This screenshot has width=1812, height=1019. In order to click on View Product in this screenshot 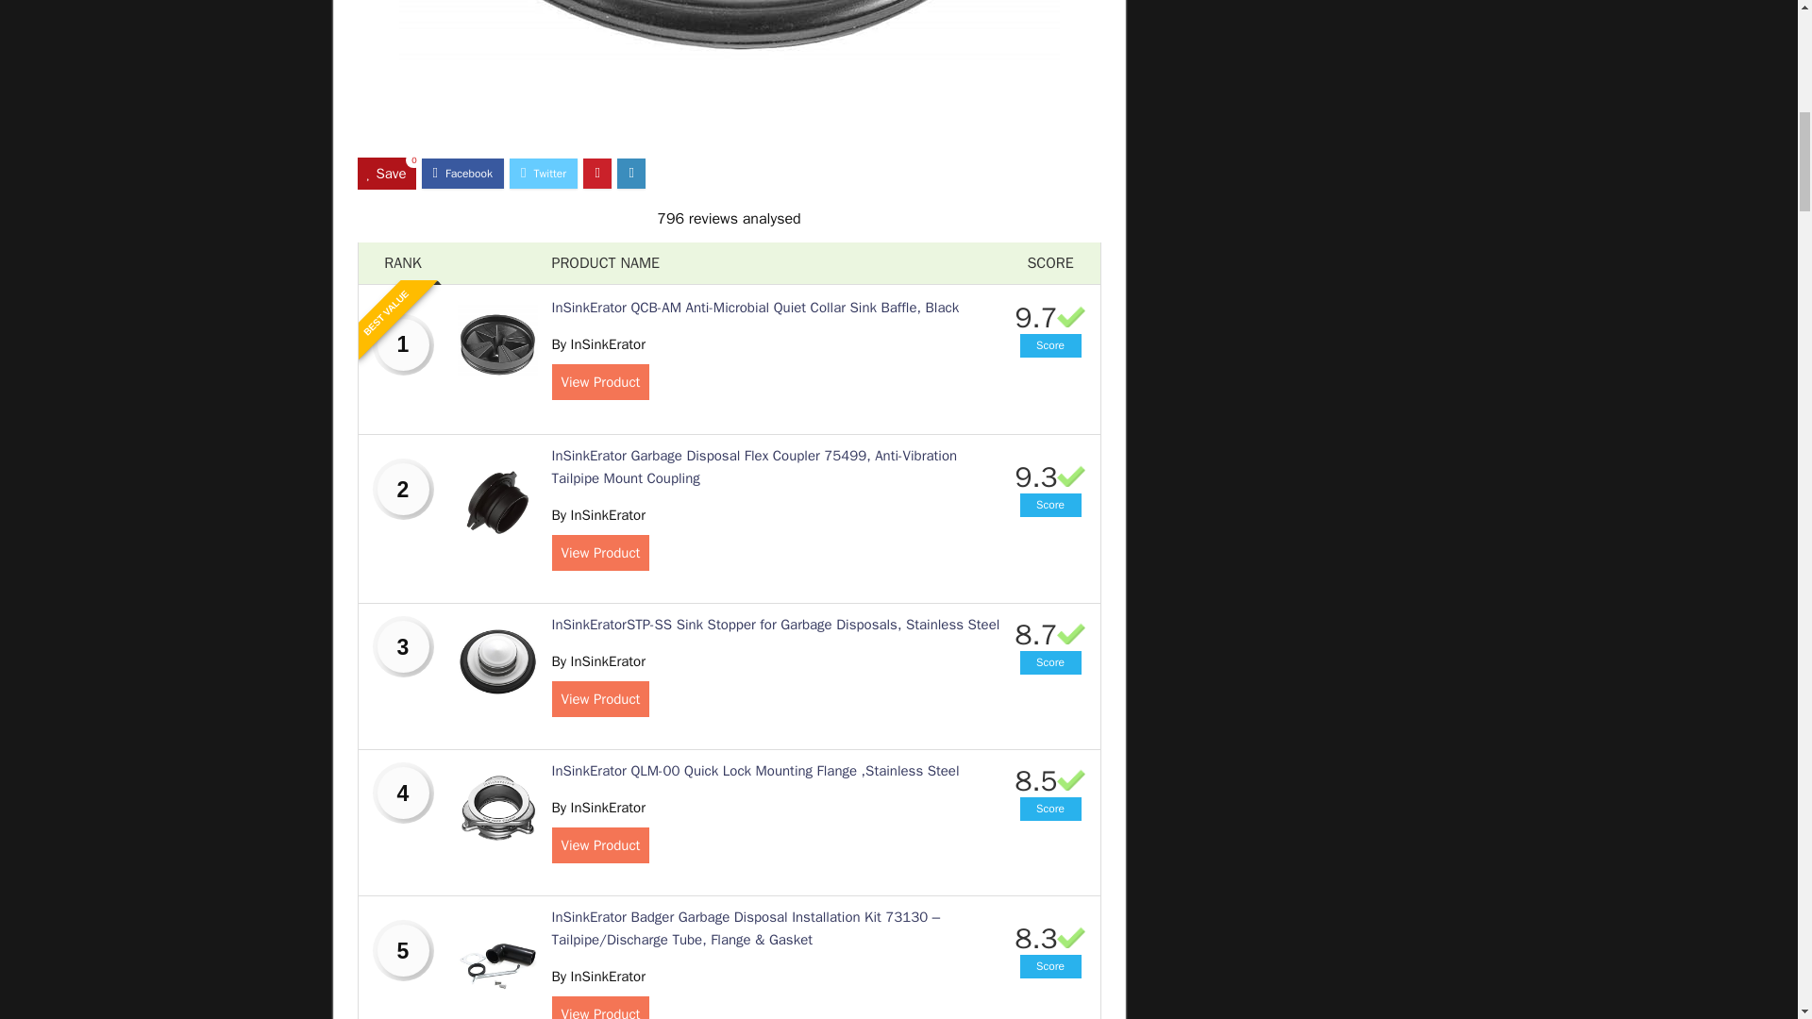, I will do `click(599, 699)`.